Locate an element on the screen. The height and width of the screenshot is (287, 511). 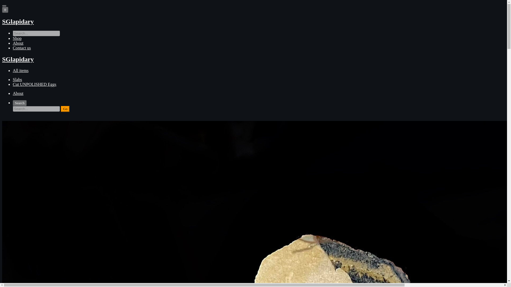
Slabs is located at coordinates (17, 79).